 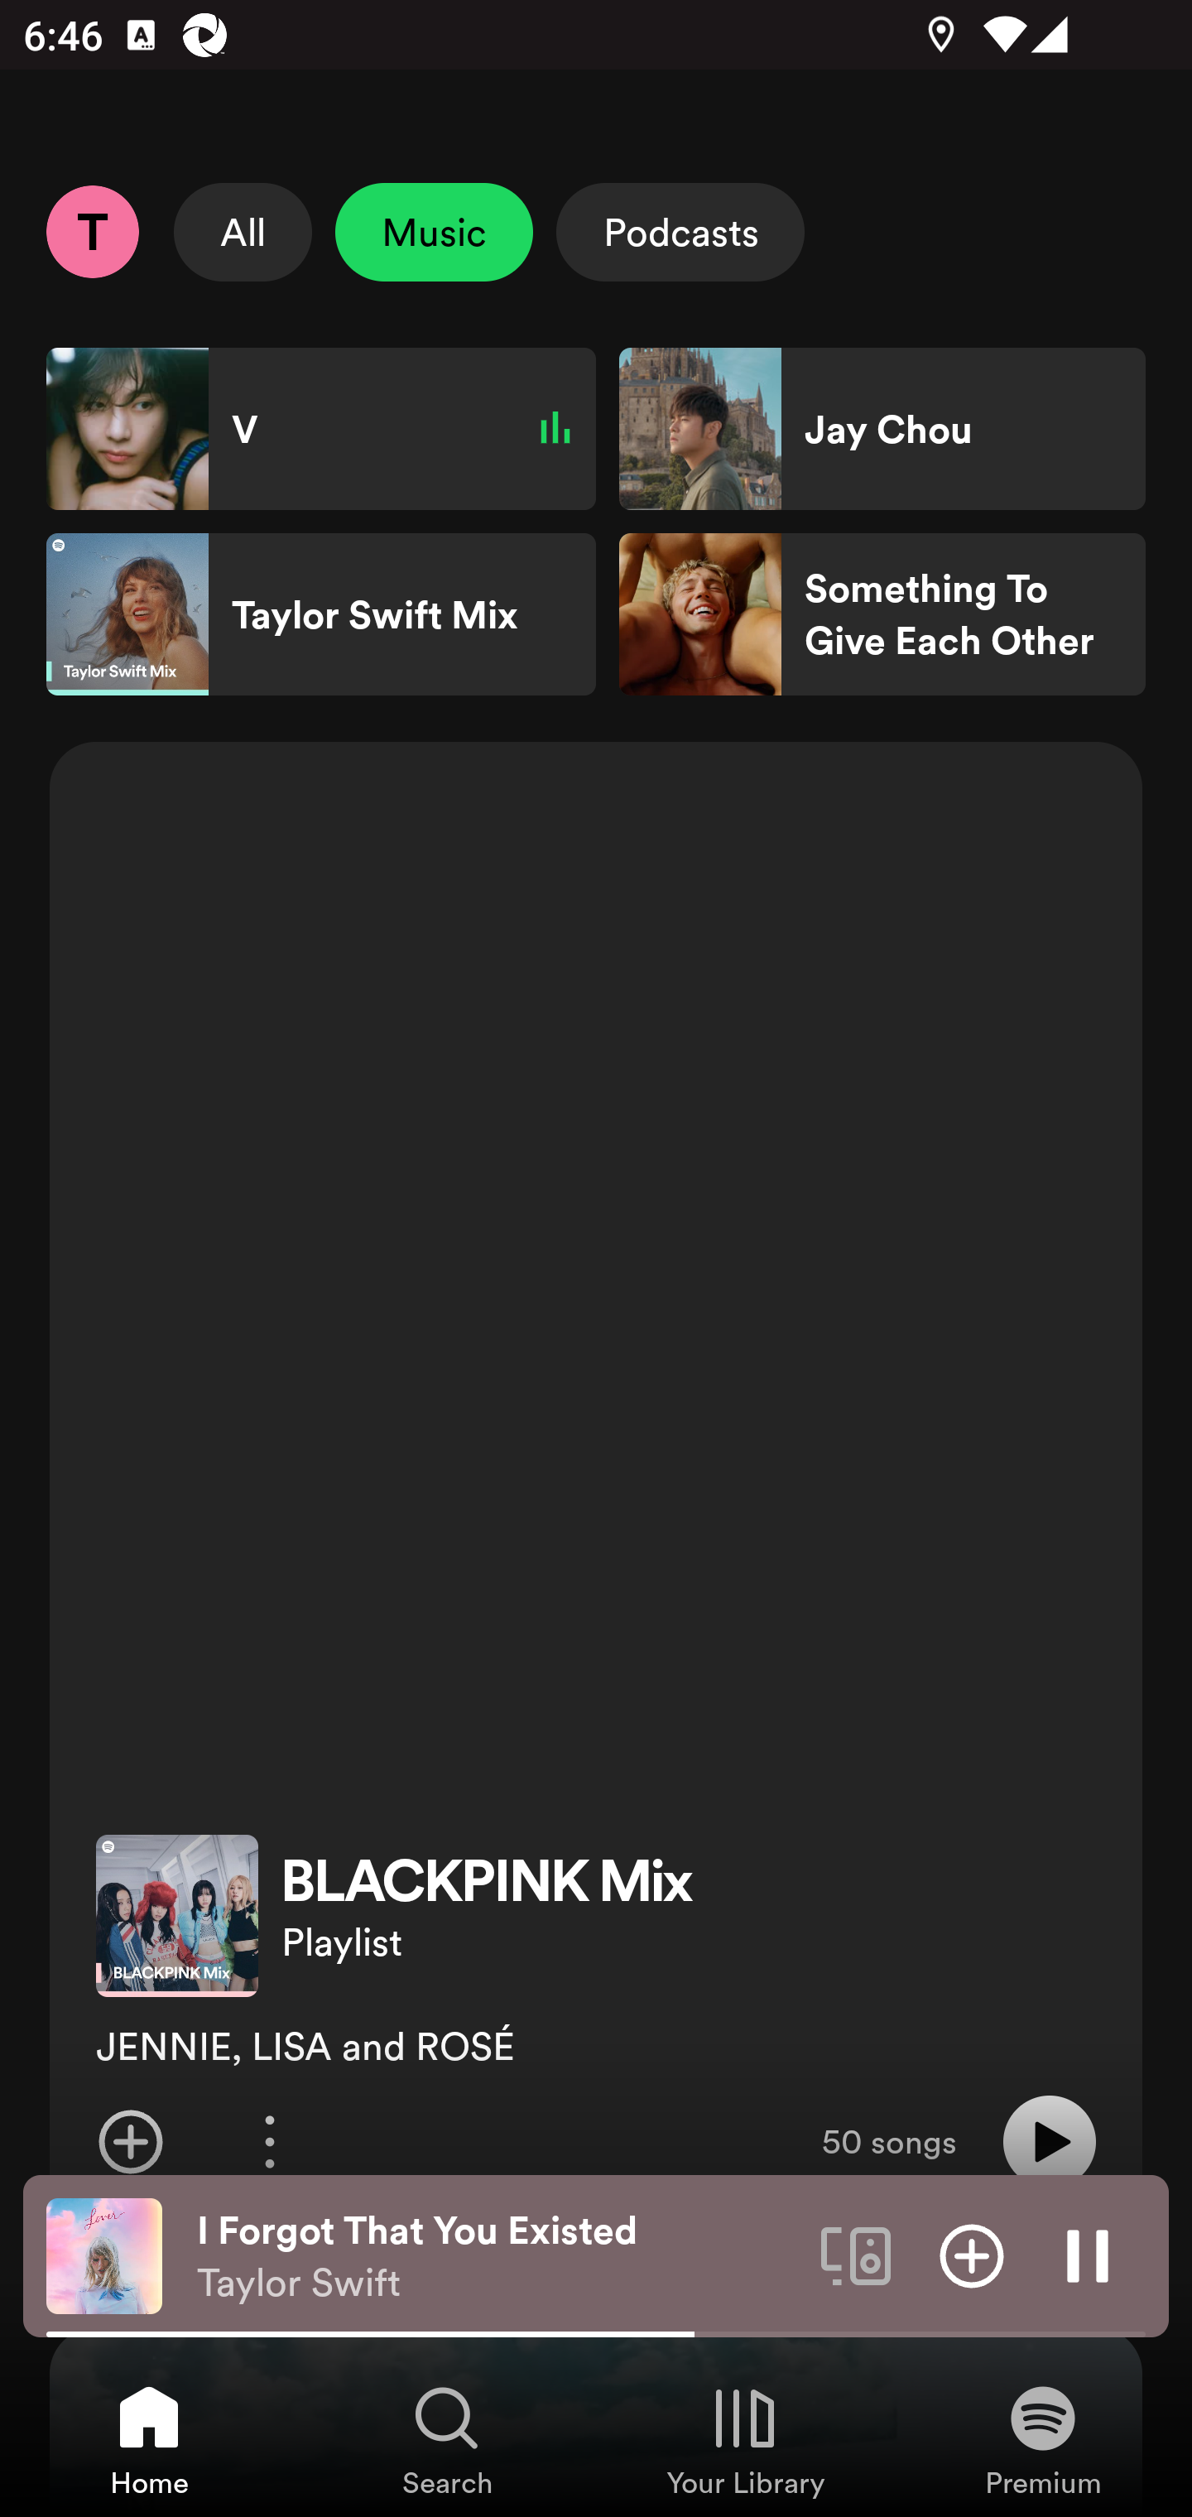 What do you see at coordinates (1043, 2439) in the screenshot?
I see `Premium, Tab 4 of 4 Premium Premium` at bounding box center [1043, 2439].